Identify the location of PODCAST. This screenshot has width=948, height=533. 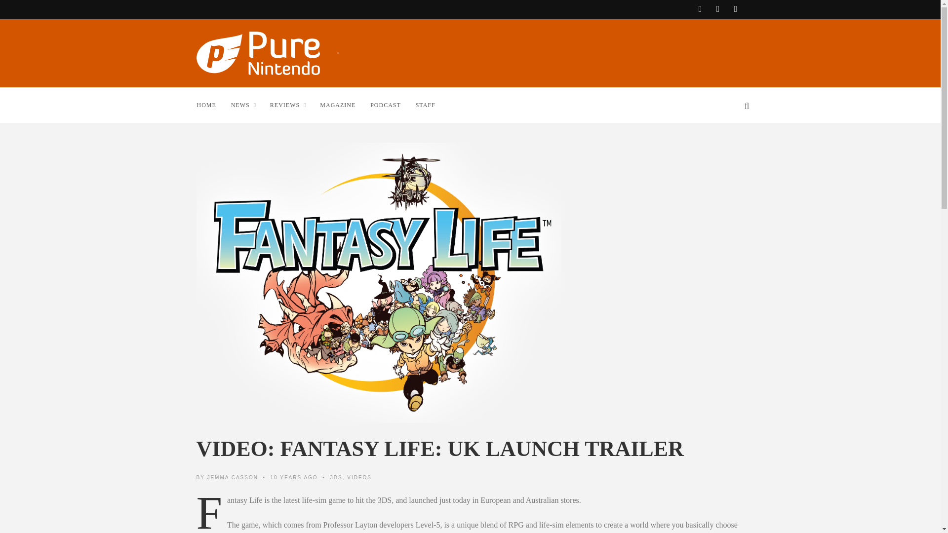
(393, 105).